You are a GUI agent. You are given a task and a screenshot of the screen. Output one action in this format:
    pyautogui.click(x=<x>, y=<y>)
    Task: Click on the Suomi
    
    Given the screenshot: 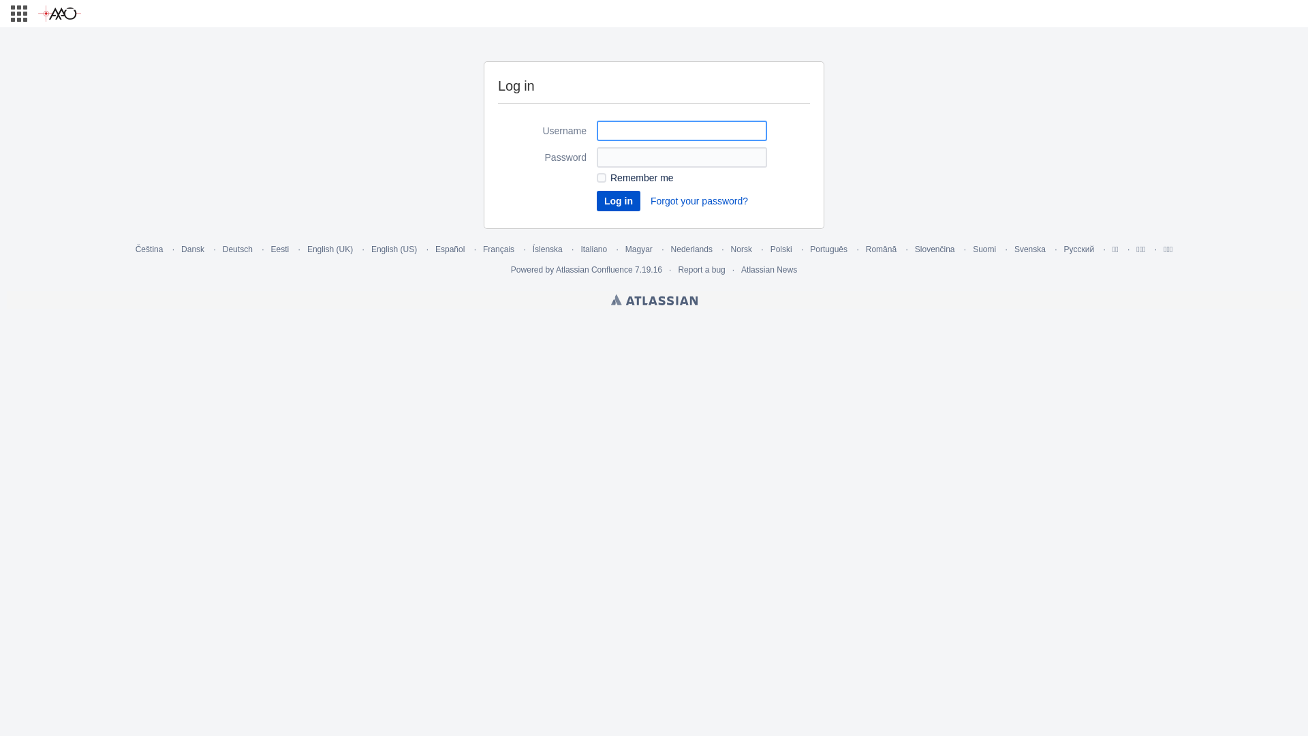 What is the action you would take?
    pyautogui.click(x=984, y=249)
    